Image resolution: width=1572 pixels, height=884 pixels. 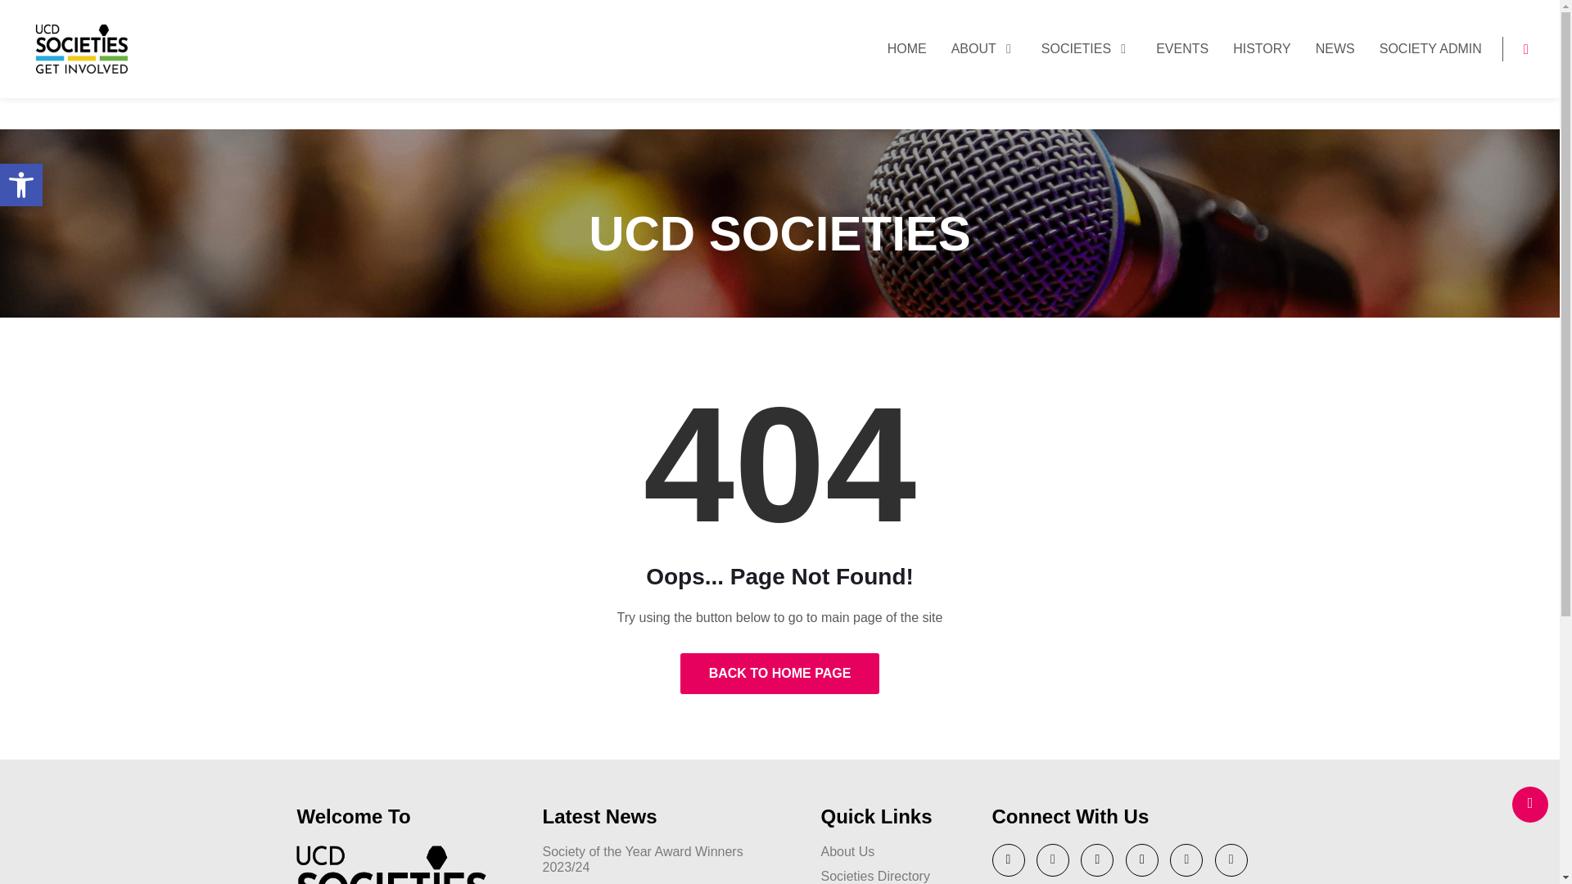 I want to click on Accessibility Tools, so click(x=1086, y=49).